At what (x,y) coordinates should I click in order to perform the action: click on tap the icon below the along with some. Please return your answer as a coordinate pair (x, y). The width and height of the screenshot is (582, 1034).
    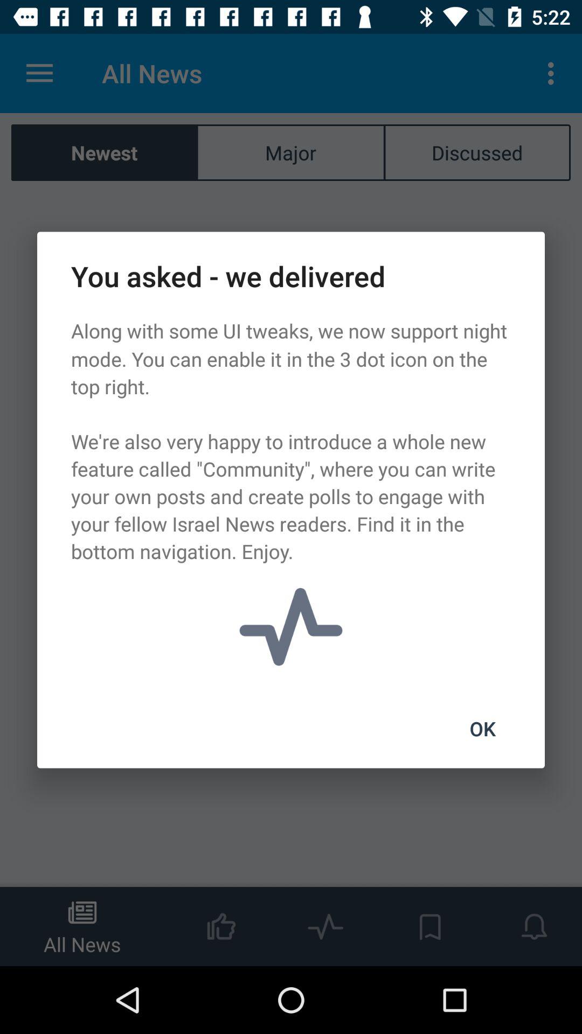
    Looking at the image, I should click on (482, 729).